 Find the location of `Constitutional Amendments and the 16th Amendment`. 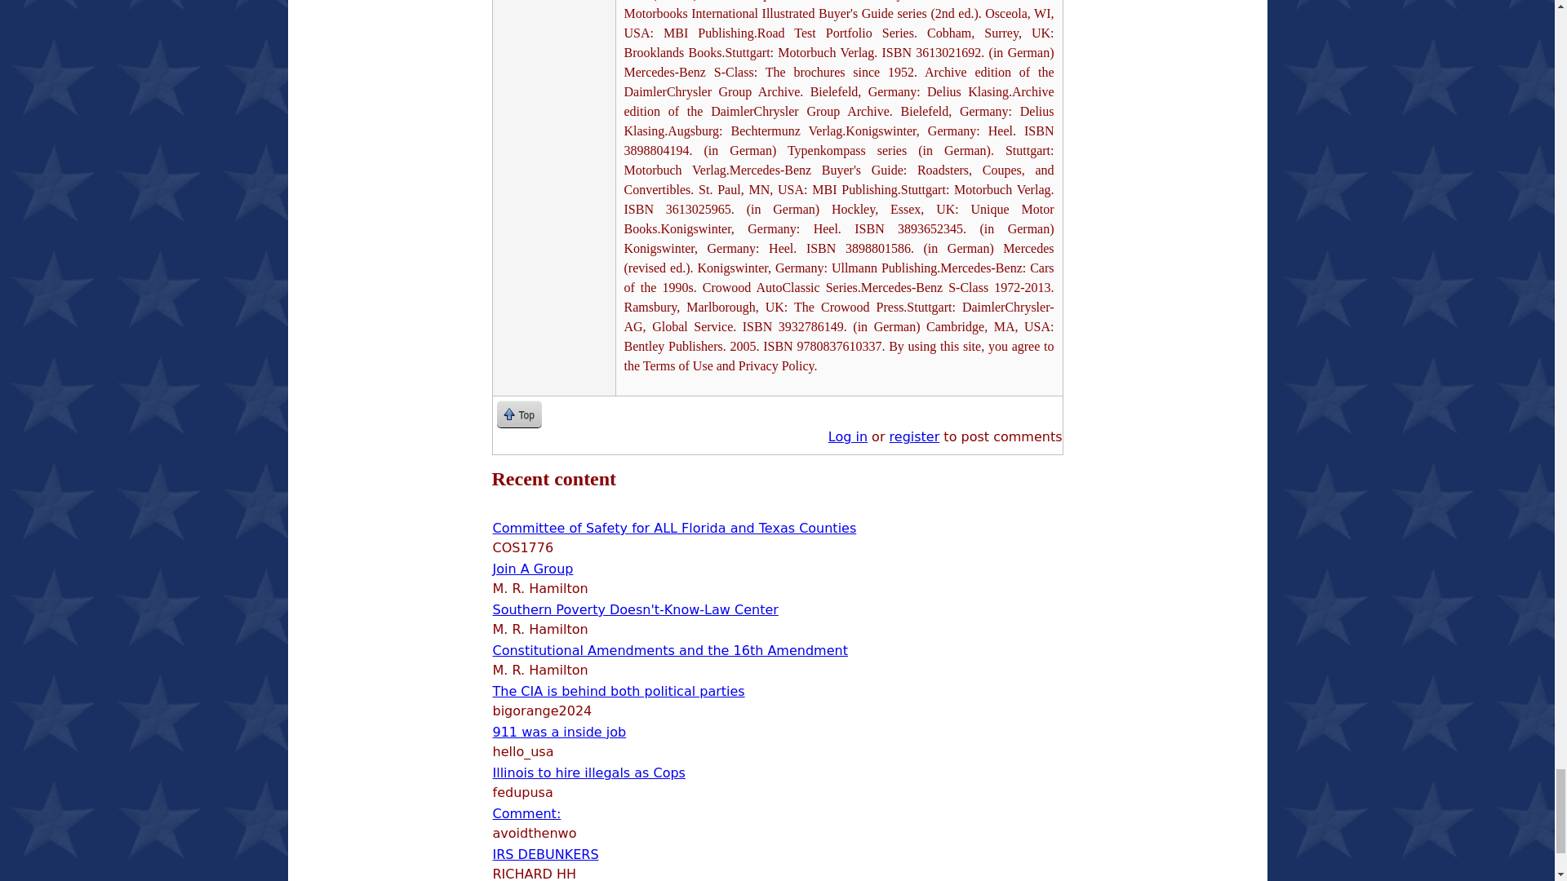

Constitutional Amendments and the 16th Amendment is located at coordinates (670, 650).